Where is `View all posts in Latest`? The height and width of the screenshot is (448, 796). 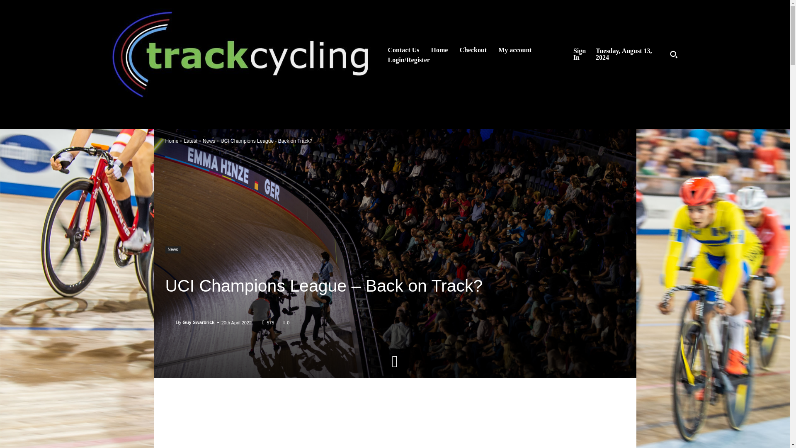 View all posts in Latest is located at coordinates (191, 141).